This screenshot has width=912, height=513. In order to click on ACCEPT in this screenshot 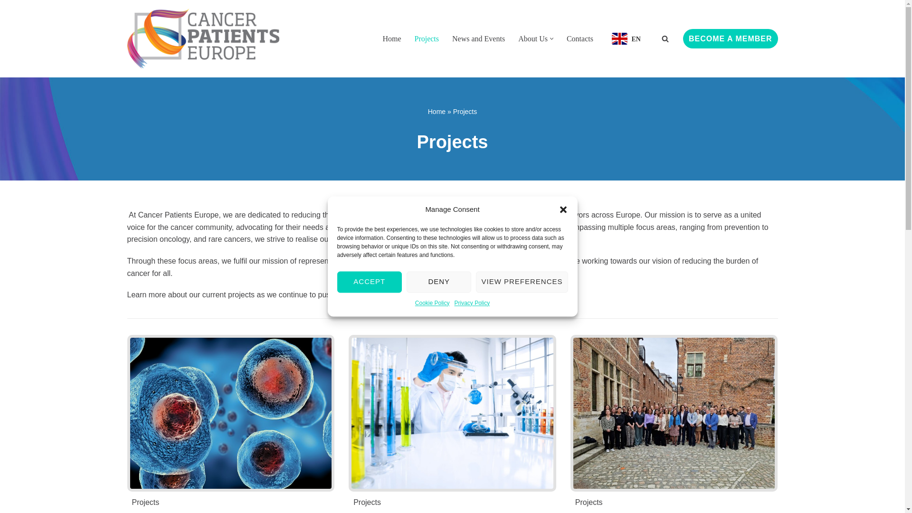, I will do `click(370, 282)`.